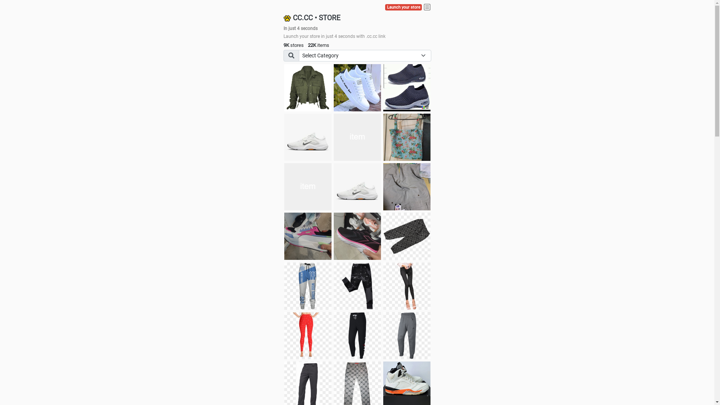  What do you see at coordinates (407, 88) in the screenshot?
I see `shoes for boys` at bounding box center [407, 88].